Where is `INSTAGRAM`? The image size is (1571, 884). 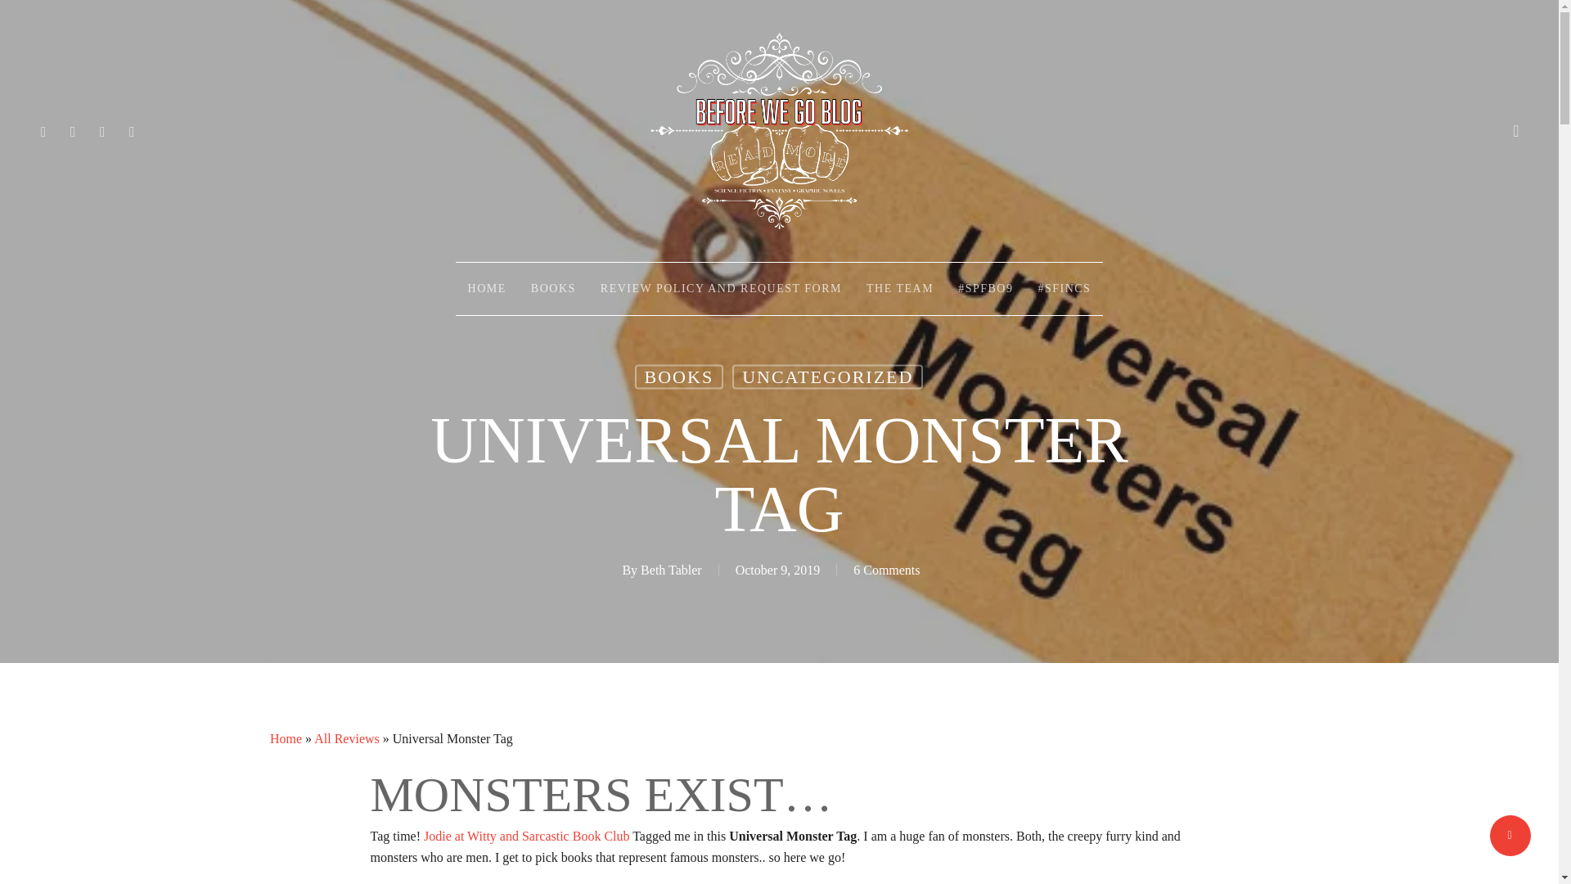
INSTAGRAM is located at coordinates (133, 131).